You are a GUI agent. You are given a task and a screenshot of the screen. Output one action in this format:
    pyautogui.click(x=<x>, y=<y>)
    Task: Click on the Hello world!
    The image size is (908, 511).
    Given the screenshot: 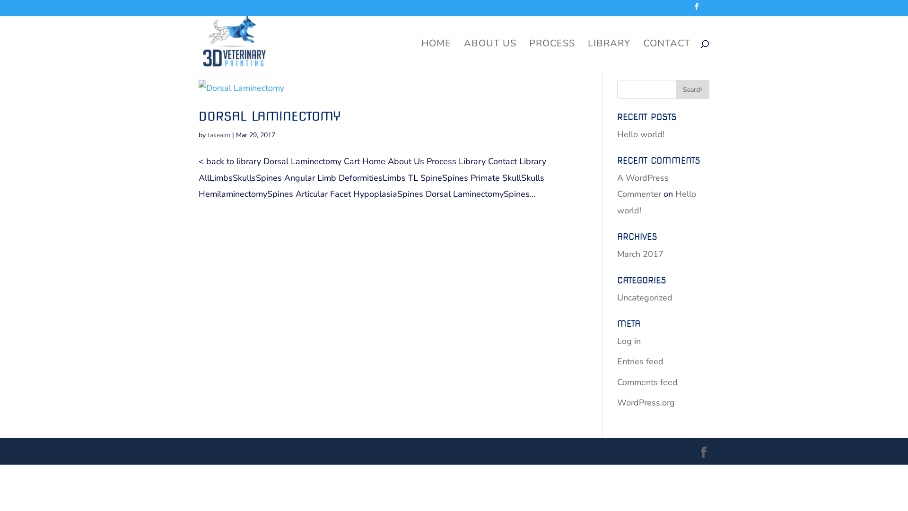 What is the action you would take?
    pyautogui.click(x=641, y=134)
    